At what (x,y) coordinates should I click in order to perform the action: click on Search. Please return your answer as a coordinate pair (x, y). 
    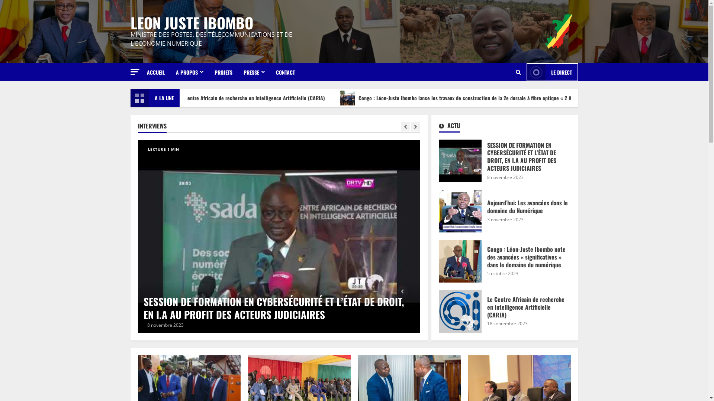
    Looking at the image, I should click on (518, 72).